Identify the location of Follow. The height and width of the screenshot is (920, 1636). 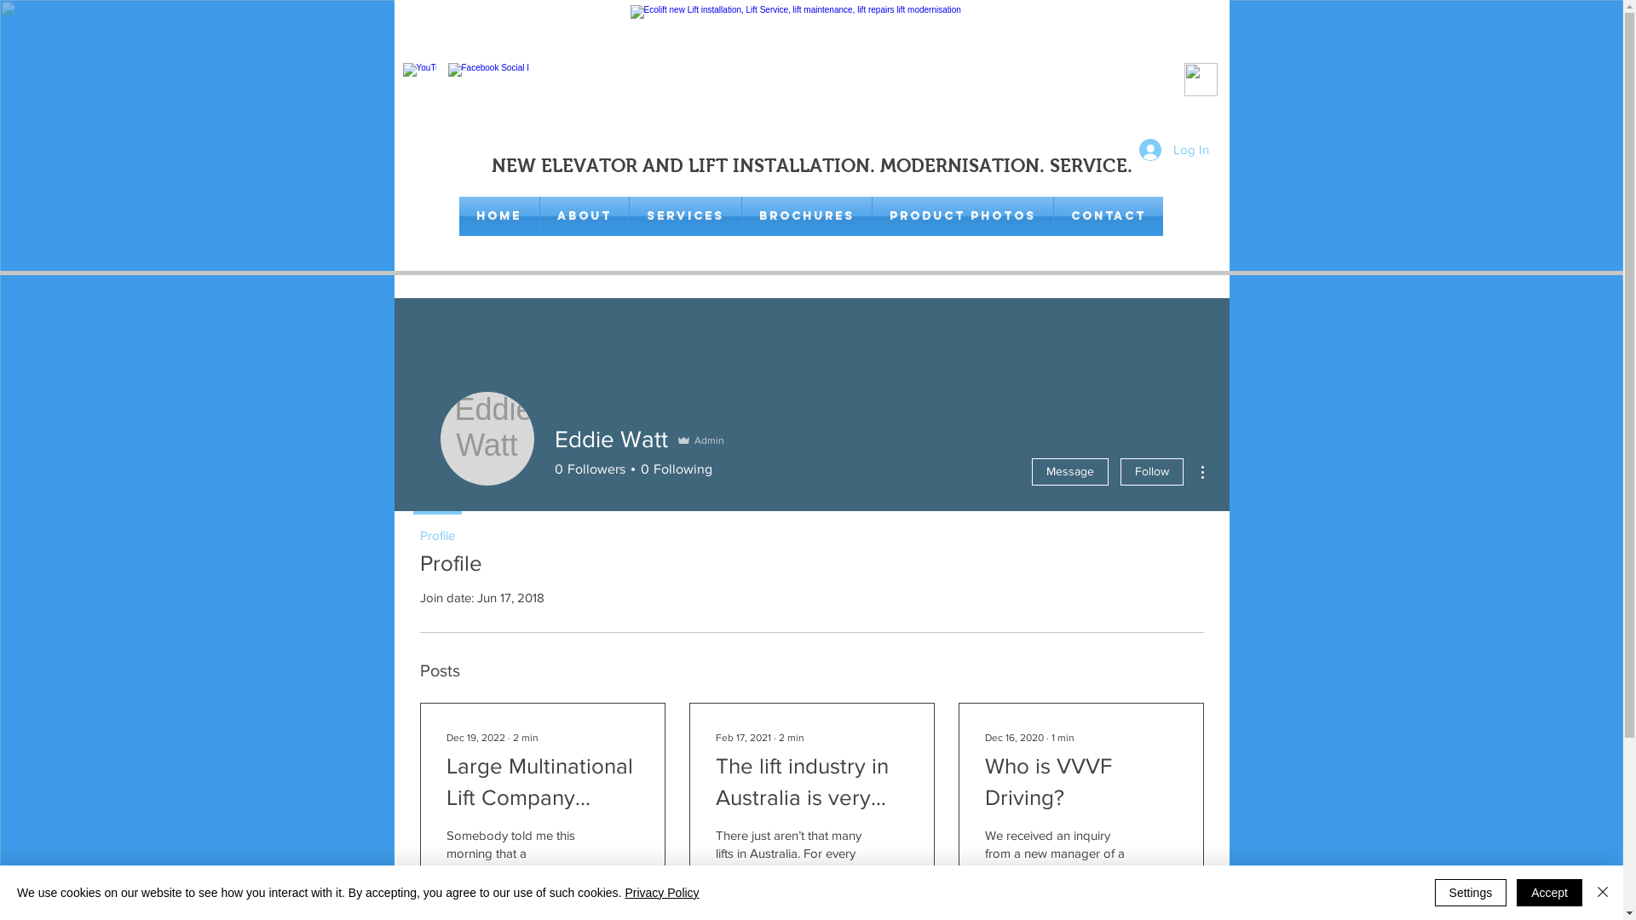
(1151, 472).